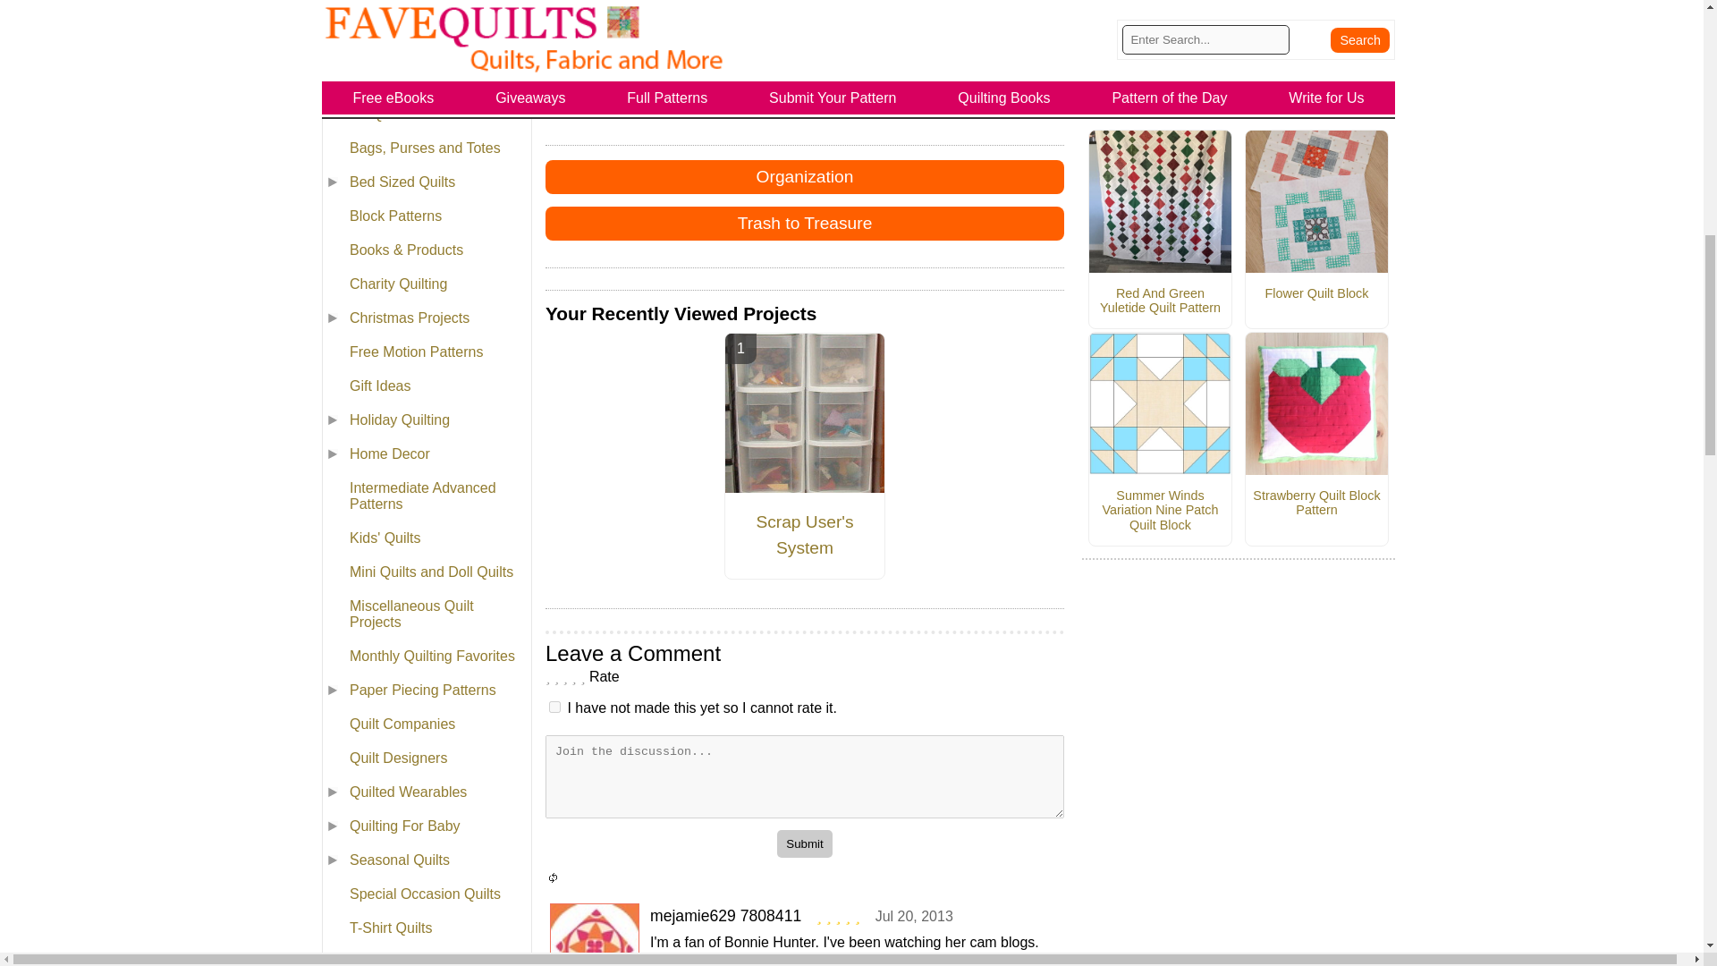 This screenshot has height=966, width=1717. Describe the element at coordinates (740, 11) in the screenshot. I see `Facebook` at that location.